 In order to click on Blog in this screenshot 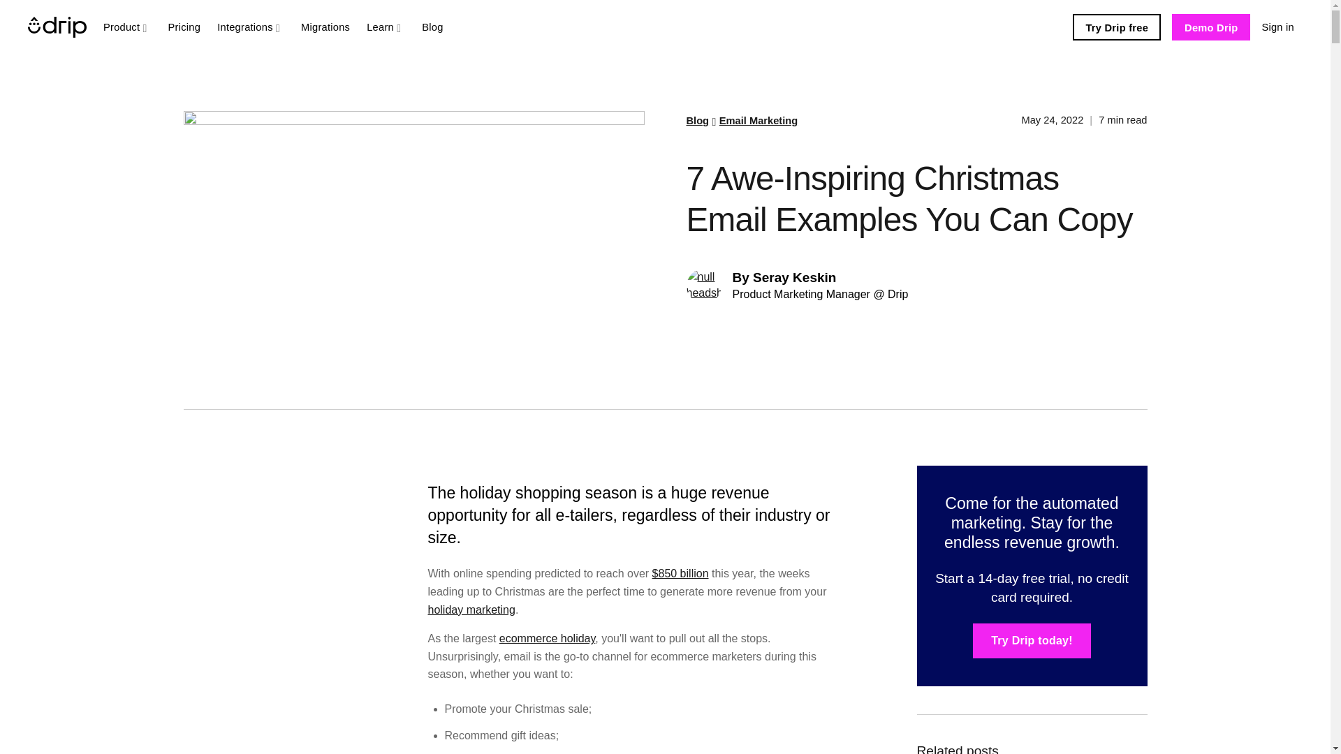, I will do `click(697, 121)`.